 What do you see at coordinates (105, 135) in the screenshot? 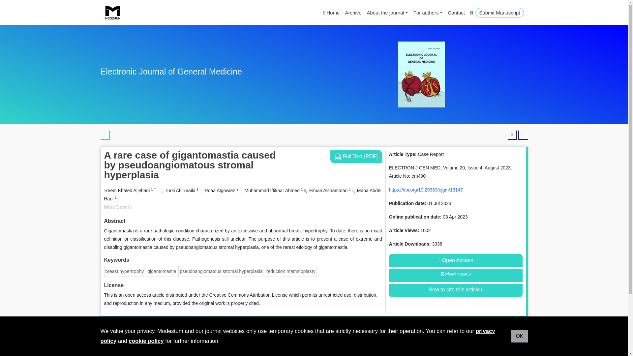
I see `Back to article list` at bounding box center [105, 135].